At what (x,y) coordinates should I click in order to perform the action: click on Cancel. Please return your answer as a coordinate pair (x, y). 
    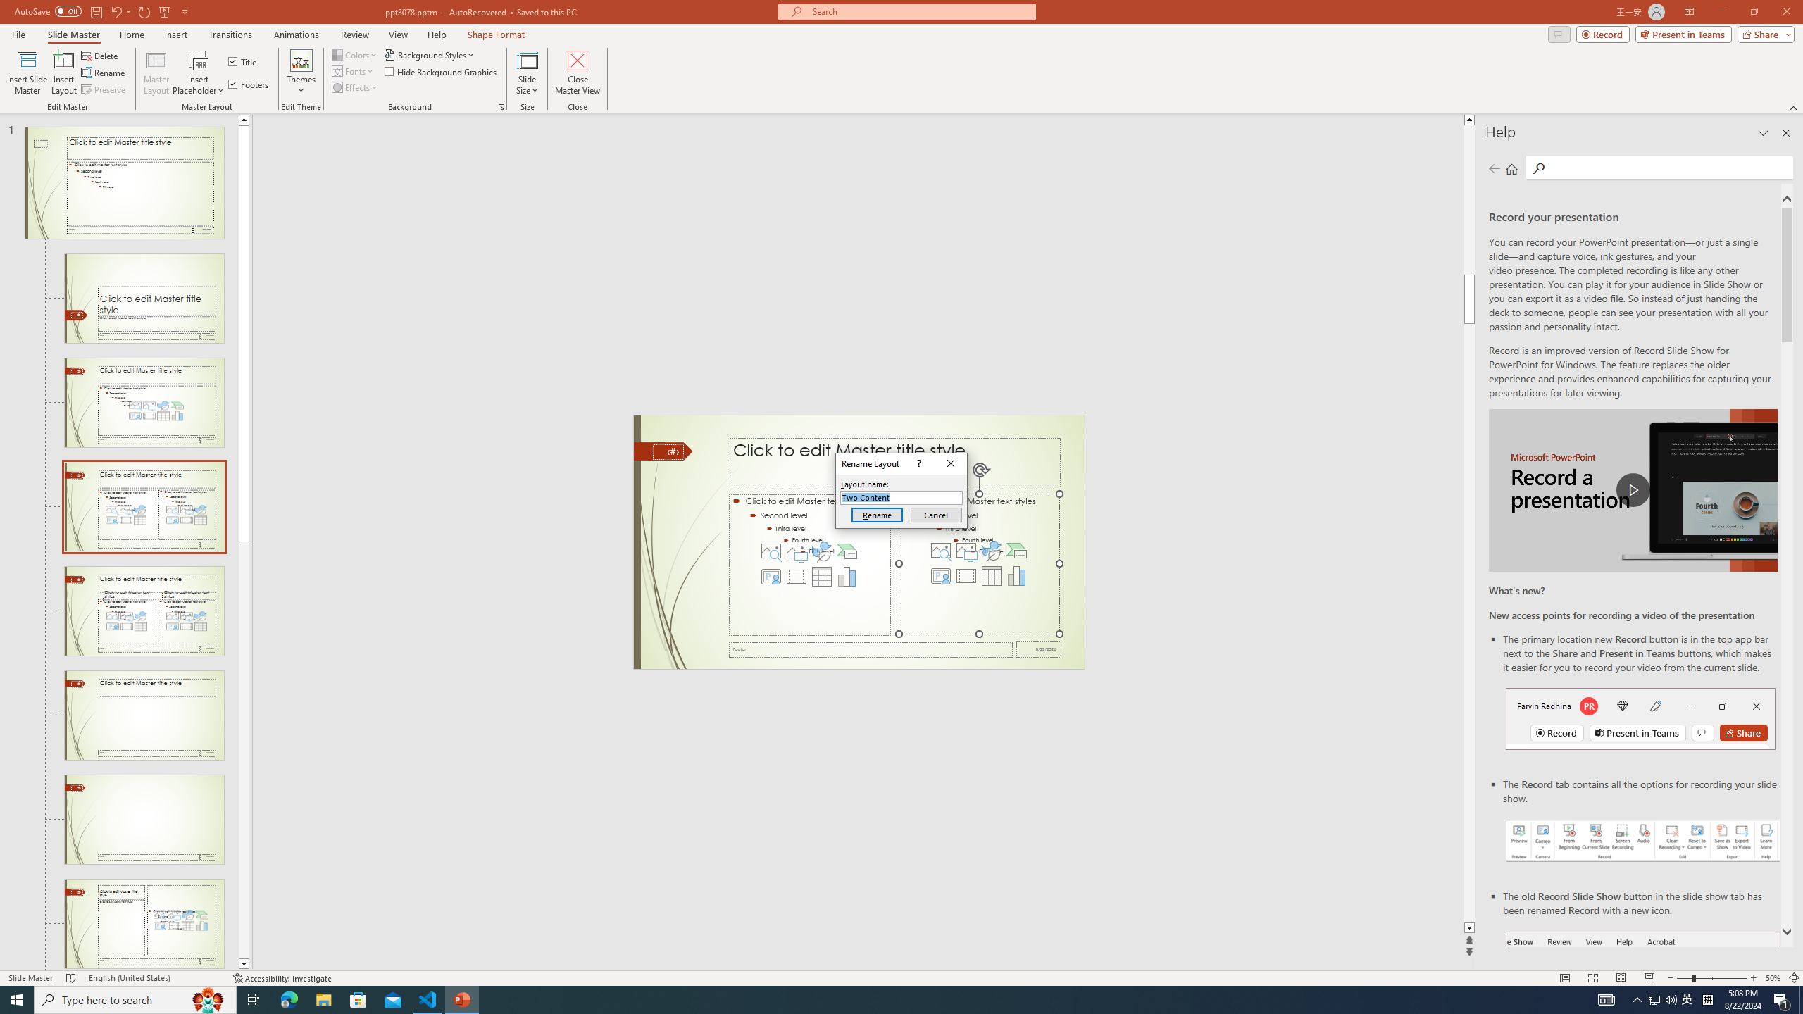
    Looking at the image, I should click on (937, 515).